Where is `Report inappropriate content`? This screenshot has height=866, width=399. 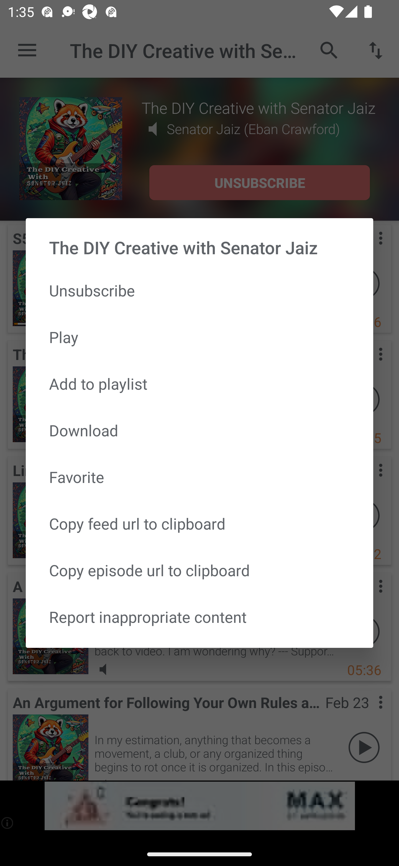 Report inappropriate content is located at coordinates (199, 616).